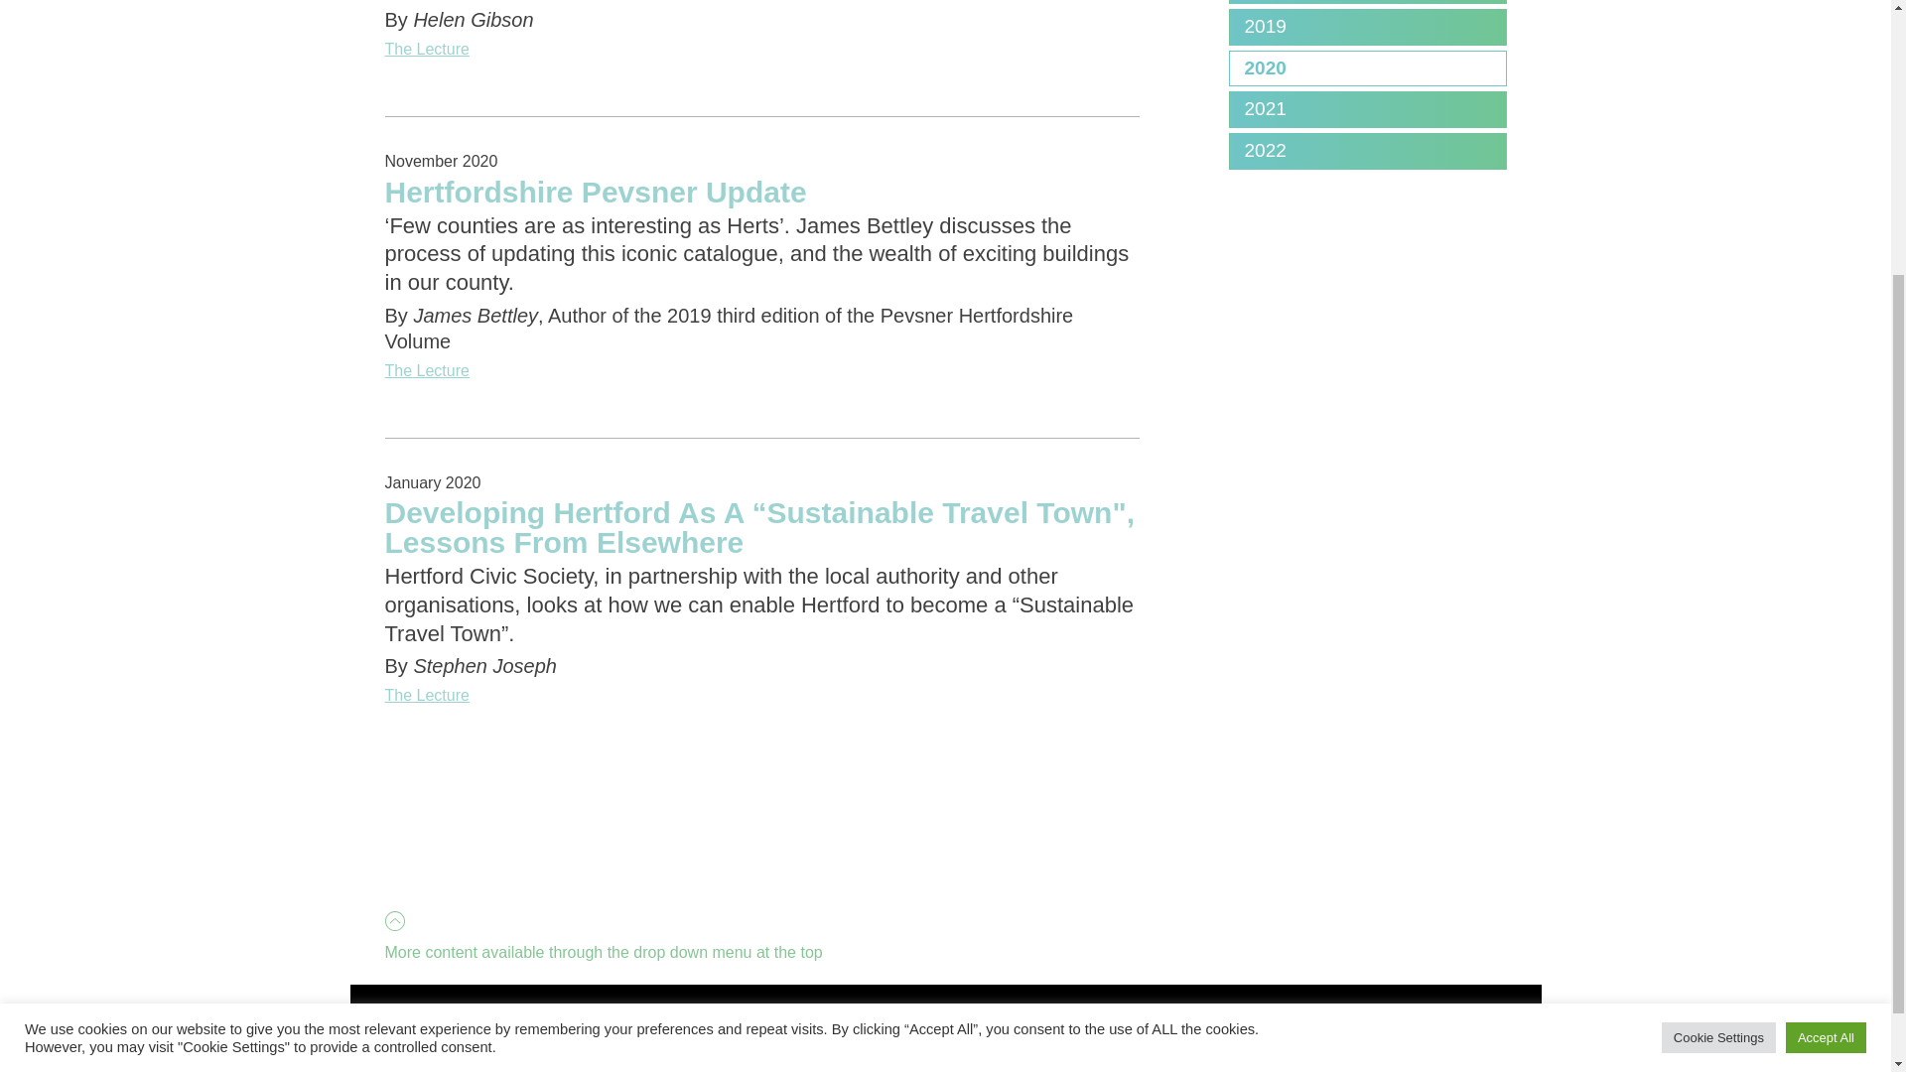  Describe the element at coordinates (1367, 27) in the screenshot. I see `2019` at that location.